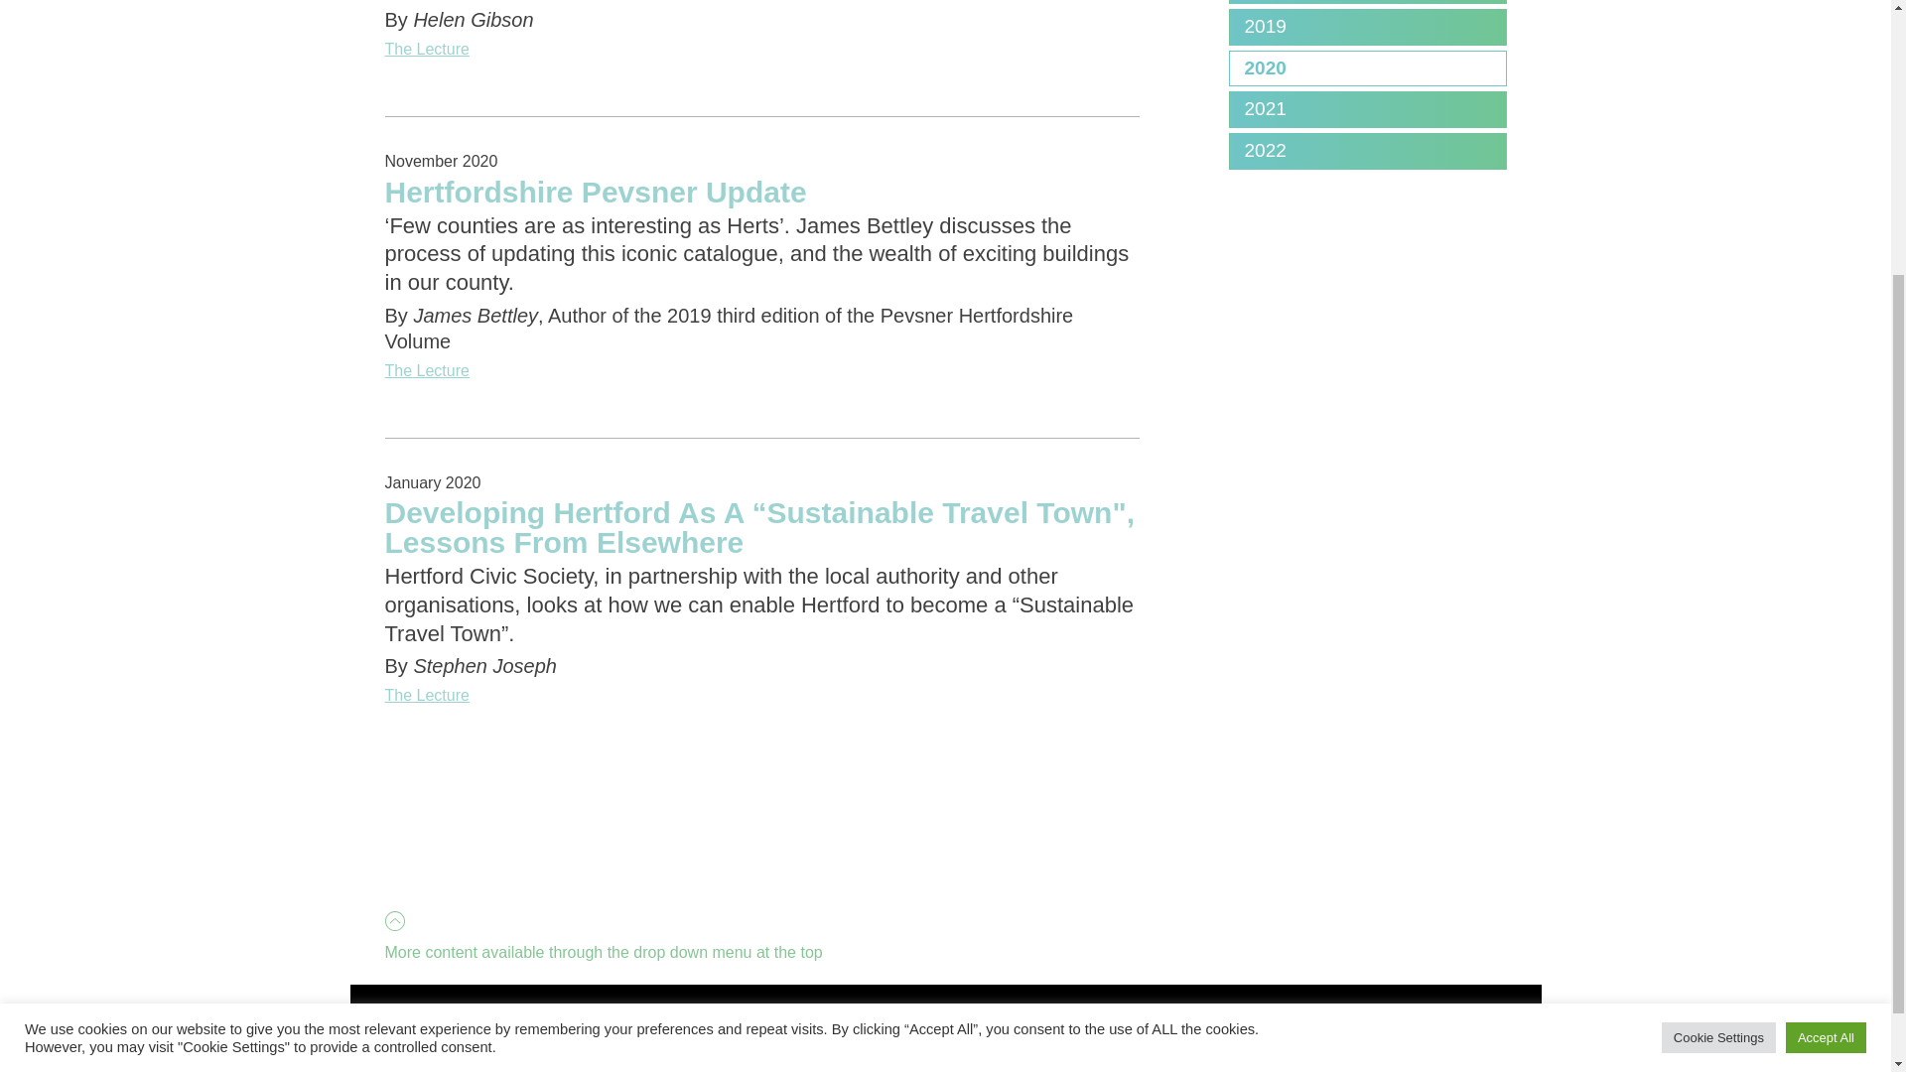  Describe the element at coordinates (1367, 27) in the screenshot. I see `2019` at that location.